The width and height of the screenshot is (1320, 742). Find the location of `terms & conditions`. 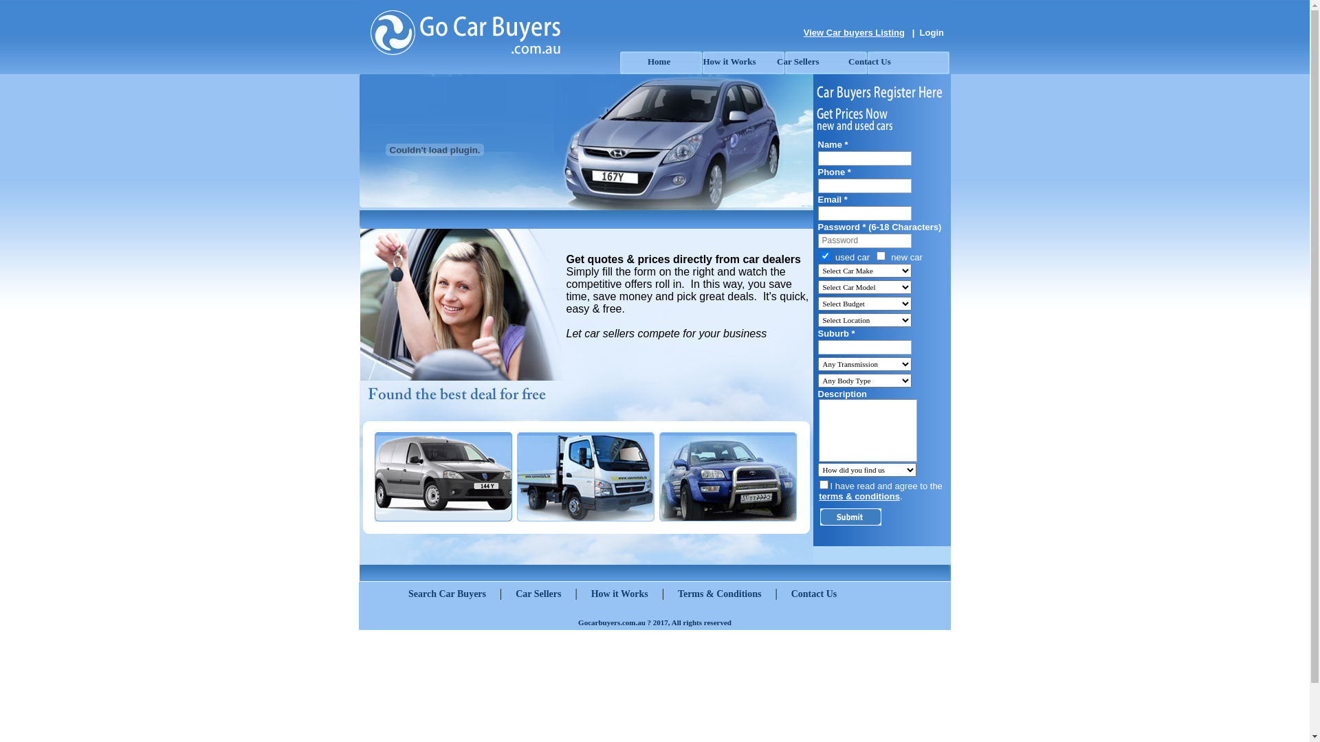

terms & conditions is located at coordinates (859, 496).